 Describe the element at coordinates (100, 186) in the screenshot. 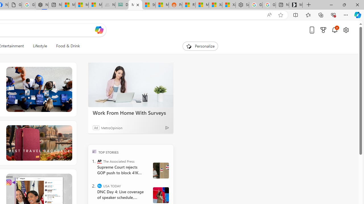

I see `USA TODAY` at that location.